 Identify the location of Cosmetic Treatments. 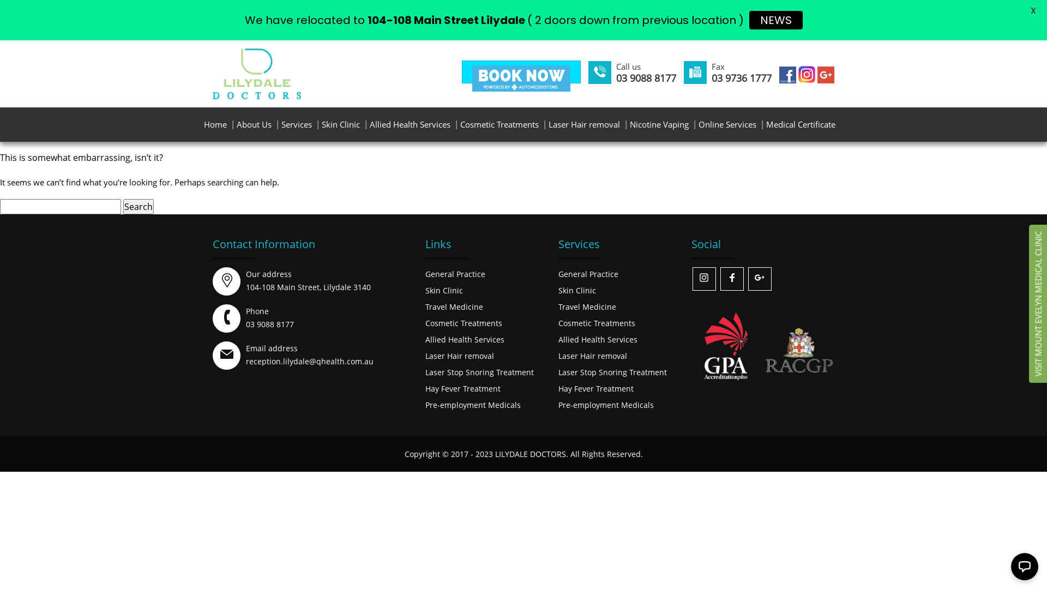
(464, 323).